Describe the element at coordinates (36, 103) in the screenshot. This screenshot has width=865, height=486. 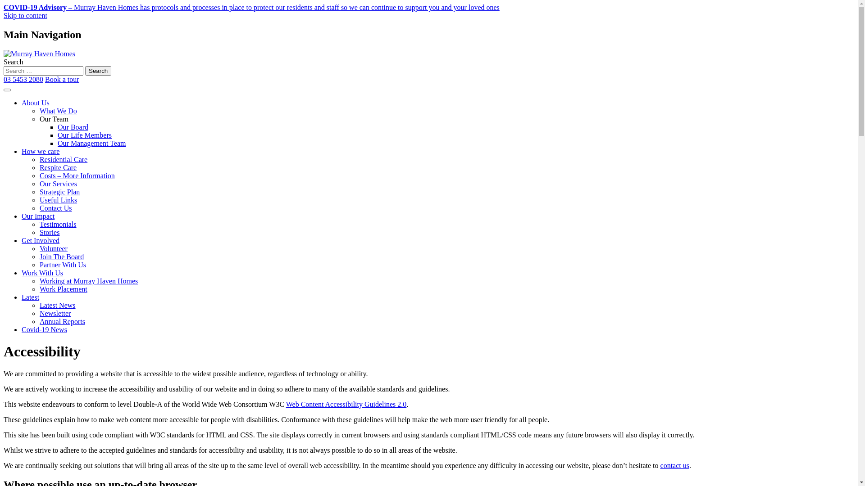
I see `About Us` at that location.